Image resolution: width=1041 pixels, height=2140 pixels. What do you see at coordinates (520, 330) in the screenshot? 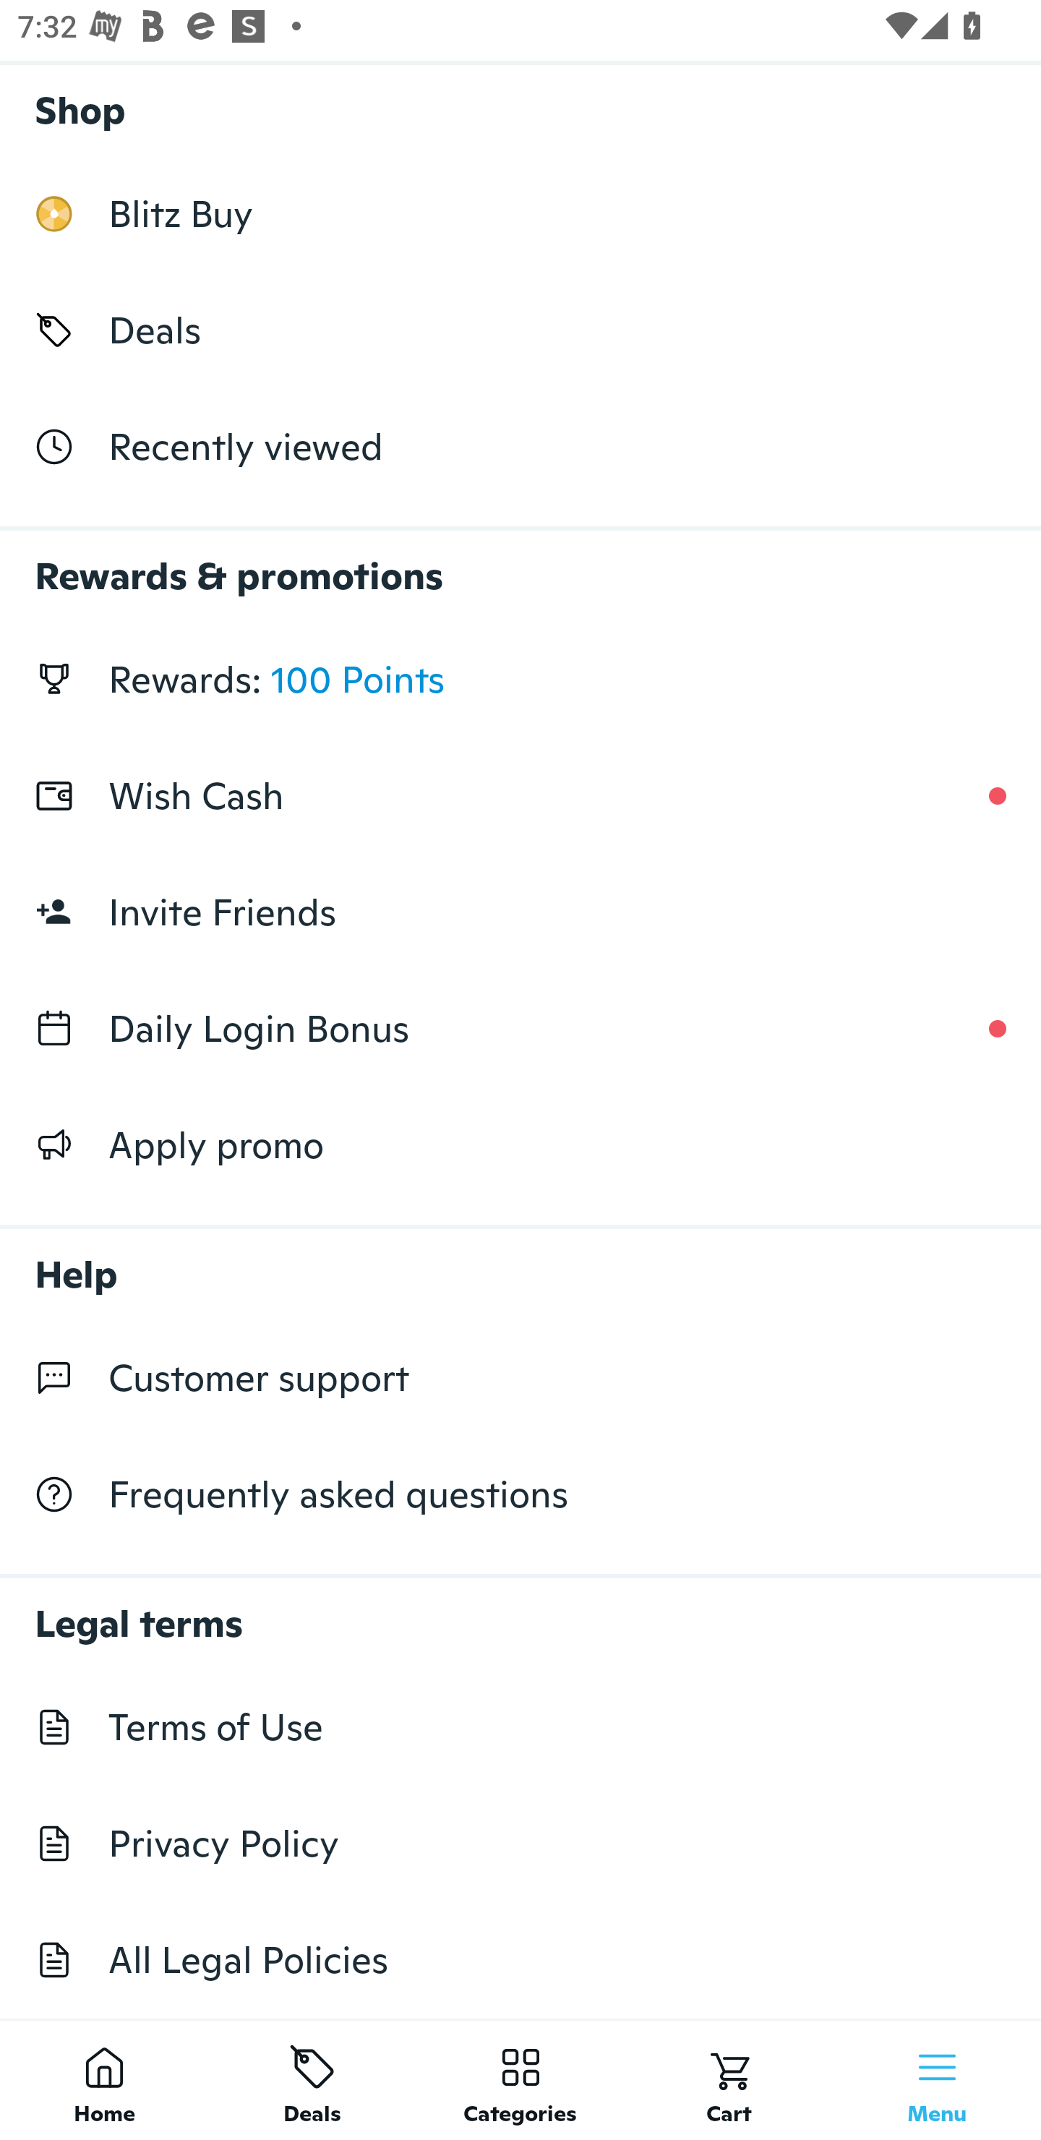
I see `Deals` at bounding box center [520, 330].